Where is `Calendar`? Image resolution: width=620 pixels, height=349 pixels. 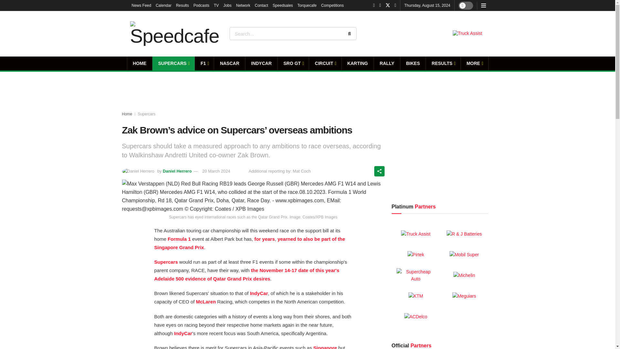 Calendar is located at coordinates (163, 5).